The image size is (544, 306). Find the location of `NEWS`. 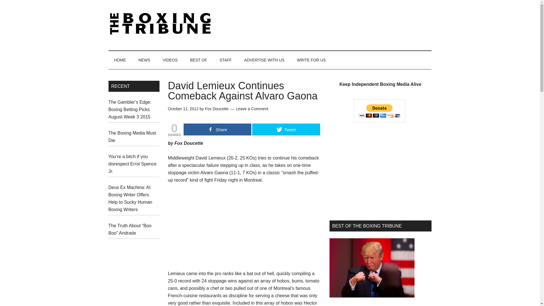

NEWS is located at coordinates (144, 60).